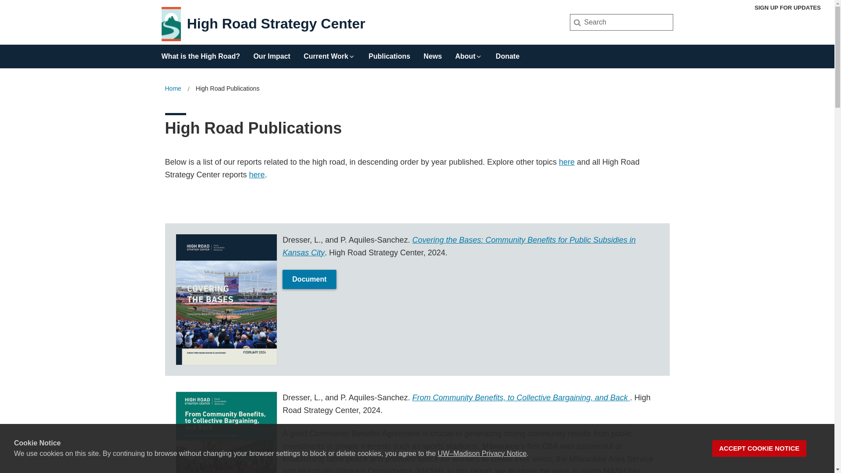  I want to click on Publications, so click(389, 53).